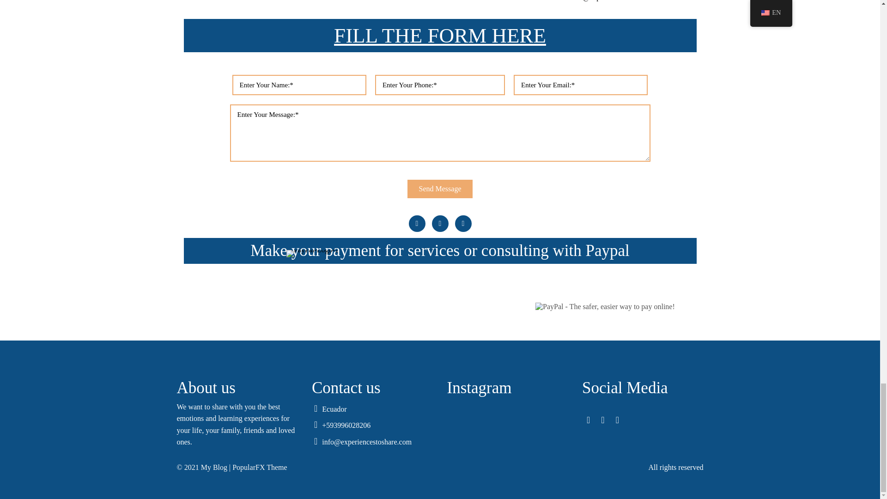 The width and height of the screenshot is (887, 499). What do you see at coordinates (575, 468) in the screenshot?
I see `All rights reserved` at bounding box center [575, 468].